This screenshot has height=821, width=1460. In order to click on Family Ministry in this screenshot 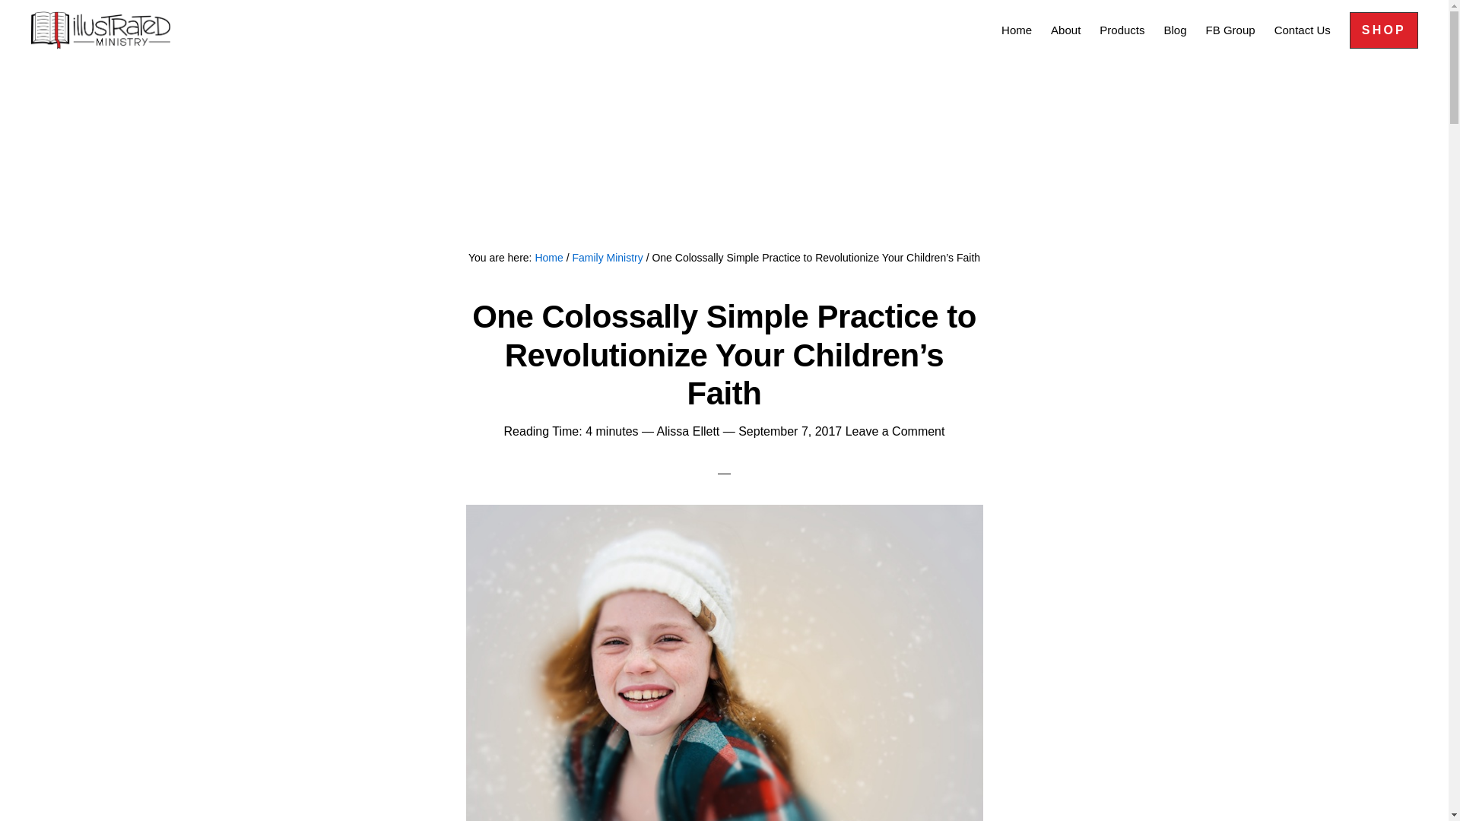, I will do `click(607, 257)`.